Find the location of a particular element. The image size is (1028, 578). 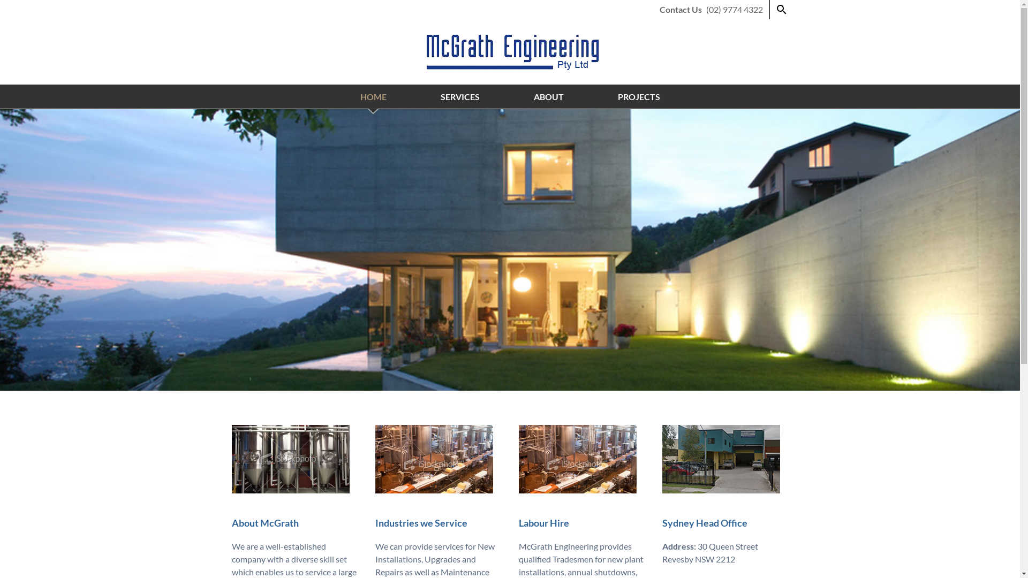

SERVICES is located at coordinates (459, 97).